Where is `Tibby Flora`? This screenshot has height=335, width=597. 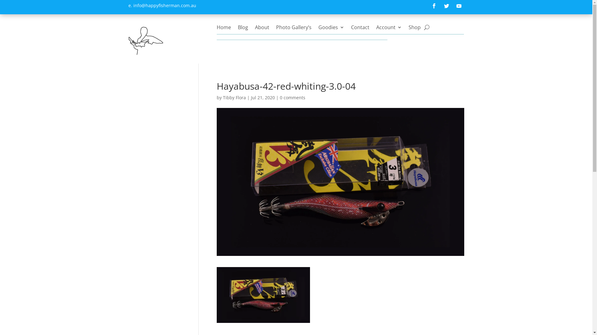
Tibby Flora is located at coordinates (234, 98).